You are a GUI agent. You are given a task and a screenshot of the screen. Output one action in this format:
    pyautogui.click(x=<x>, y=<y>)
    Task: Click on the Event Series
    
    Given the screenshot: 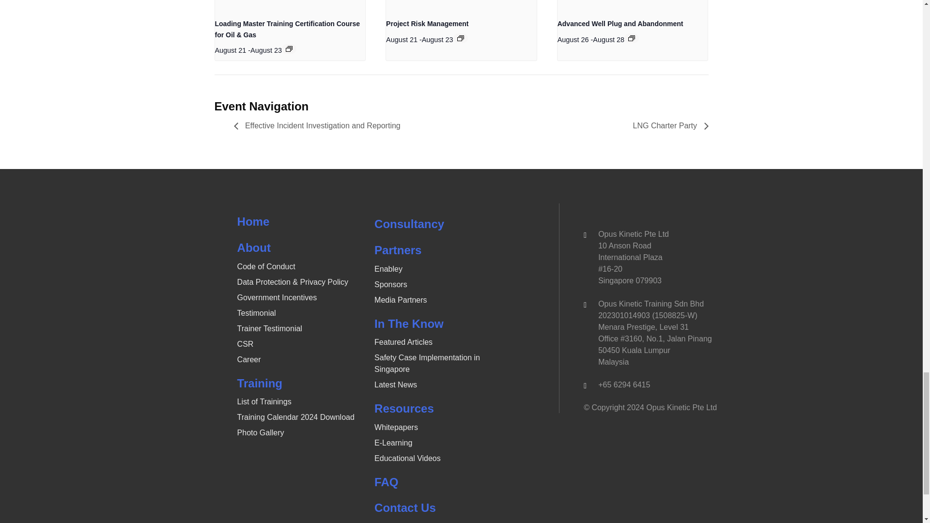 What is the action you would take?
    pyautogui.click(x=632, y=38)
    